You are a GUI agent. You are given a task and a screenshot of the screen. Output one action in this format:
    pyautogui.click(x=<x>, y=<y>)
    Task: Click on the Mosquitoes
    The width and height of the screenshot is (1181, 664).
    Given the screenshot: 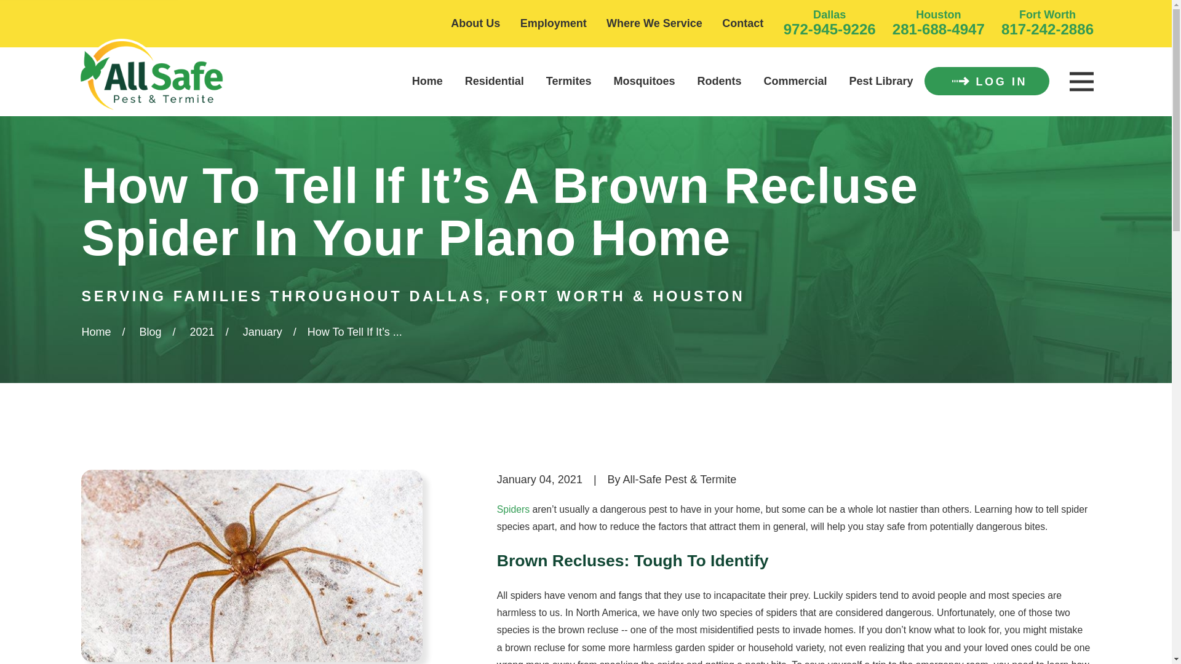 What is the action you would take?
    pyautogui.click(x=645, y=81)
    